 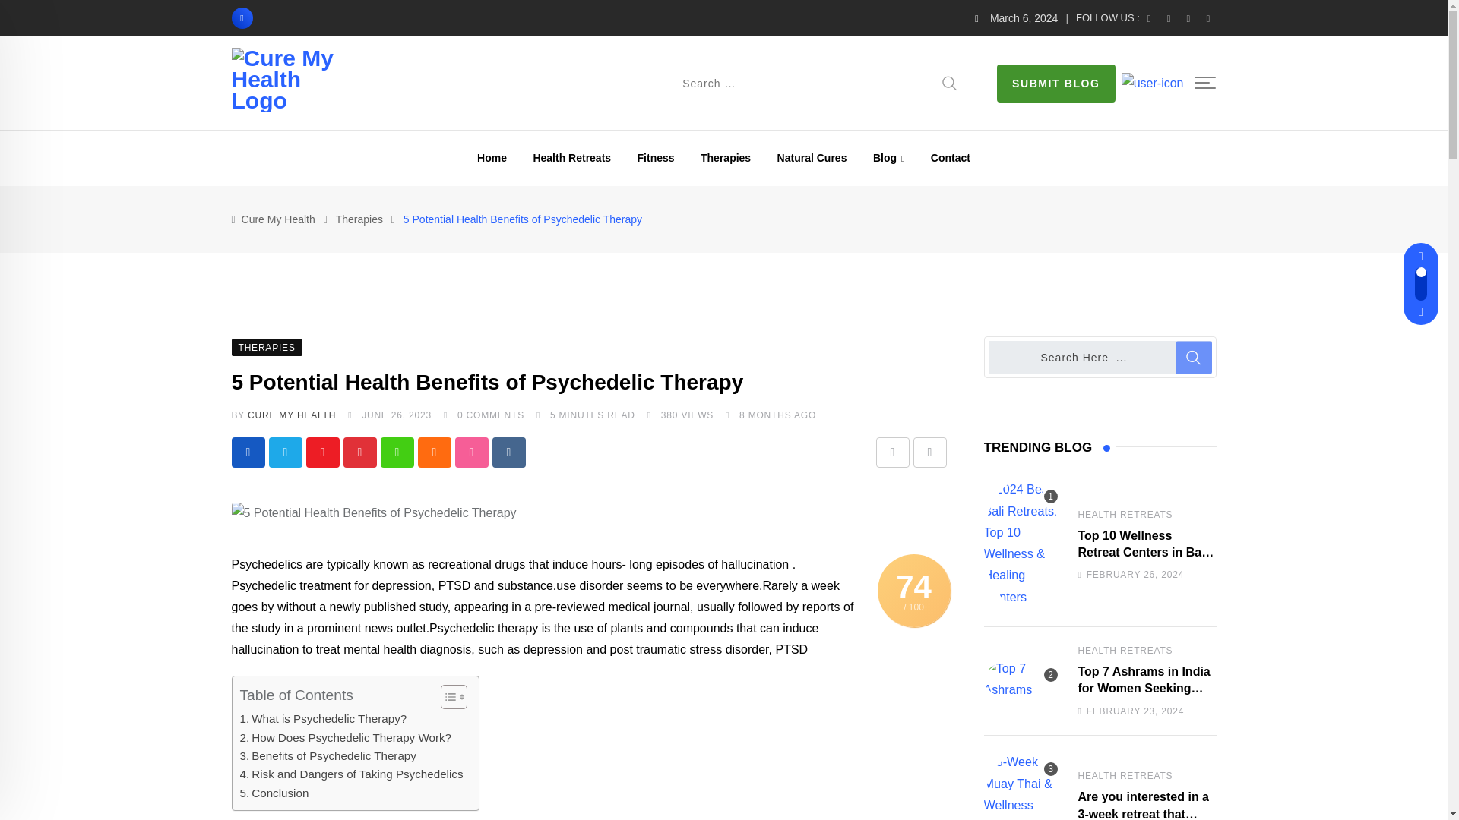 What do you see at coordinates (278, 219) in the screenshot?
I see `Go to Cure My Health.` at bounding box center [278, 219].